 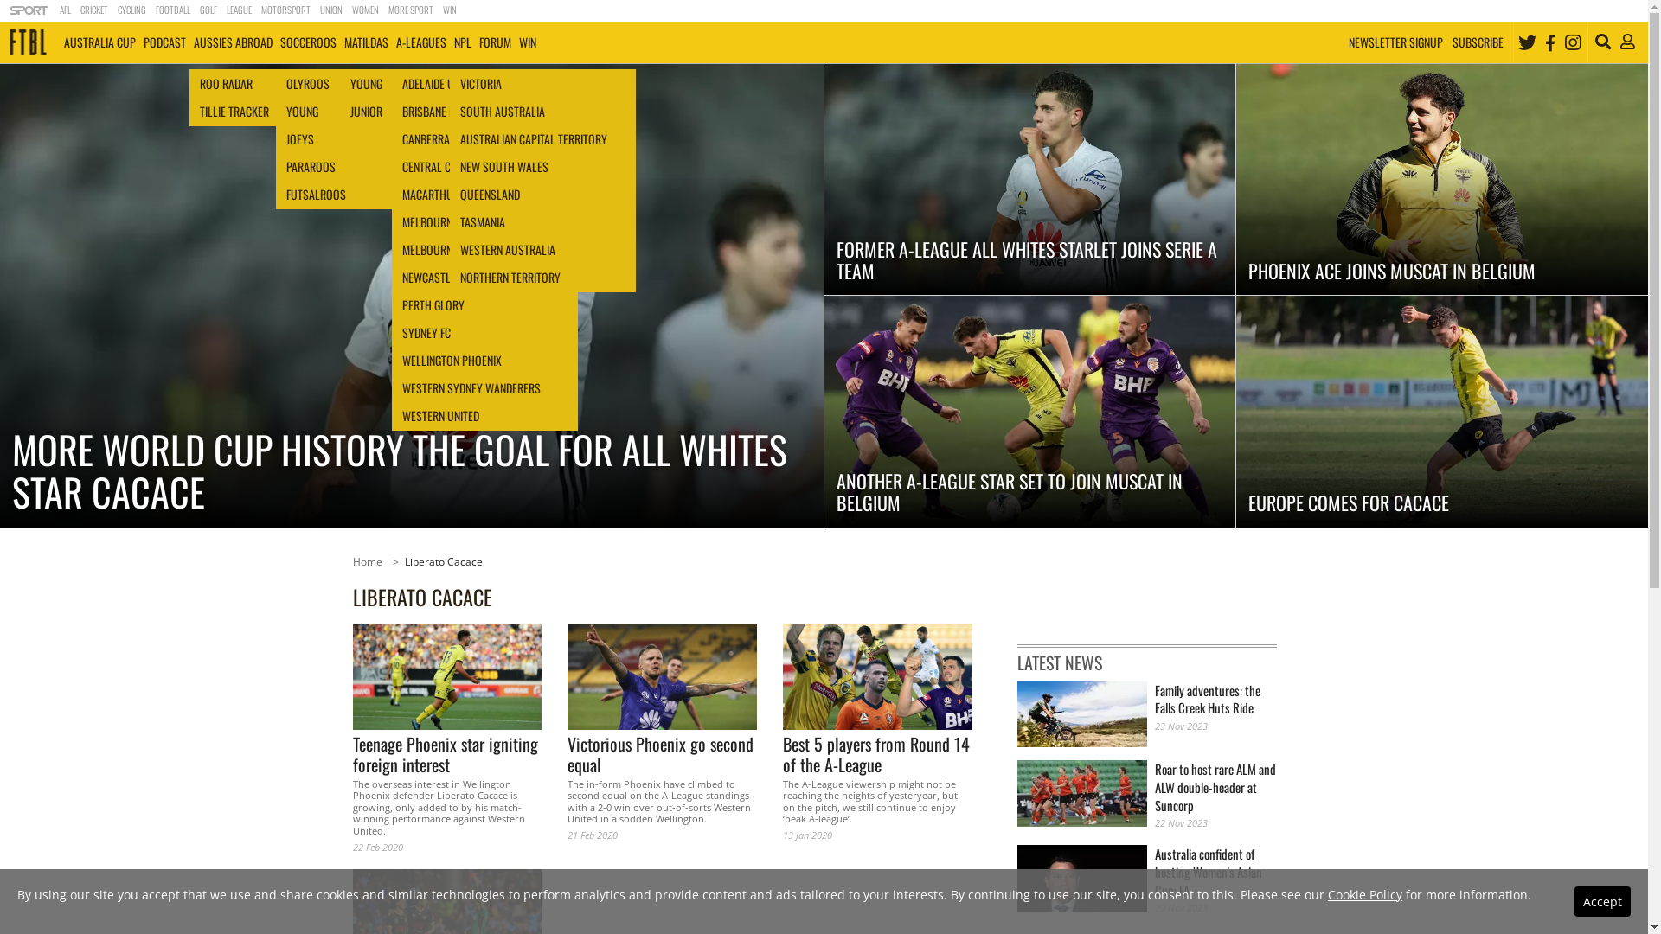 What do you see at coordinates (131, 10) in the screenshot?
I see `CYCLING` at bounding box center [131, 10].